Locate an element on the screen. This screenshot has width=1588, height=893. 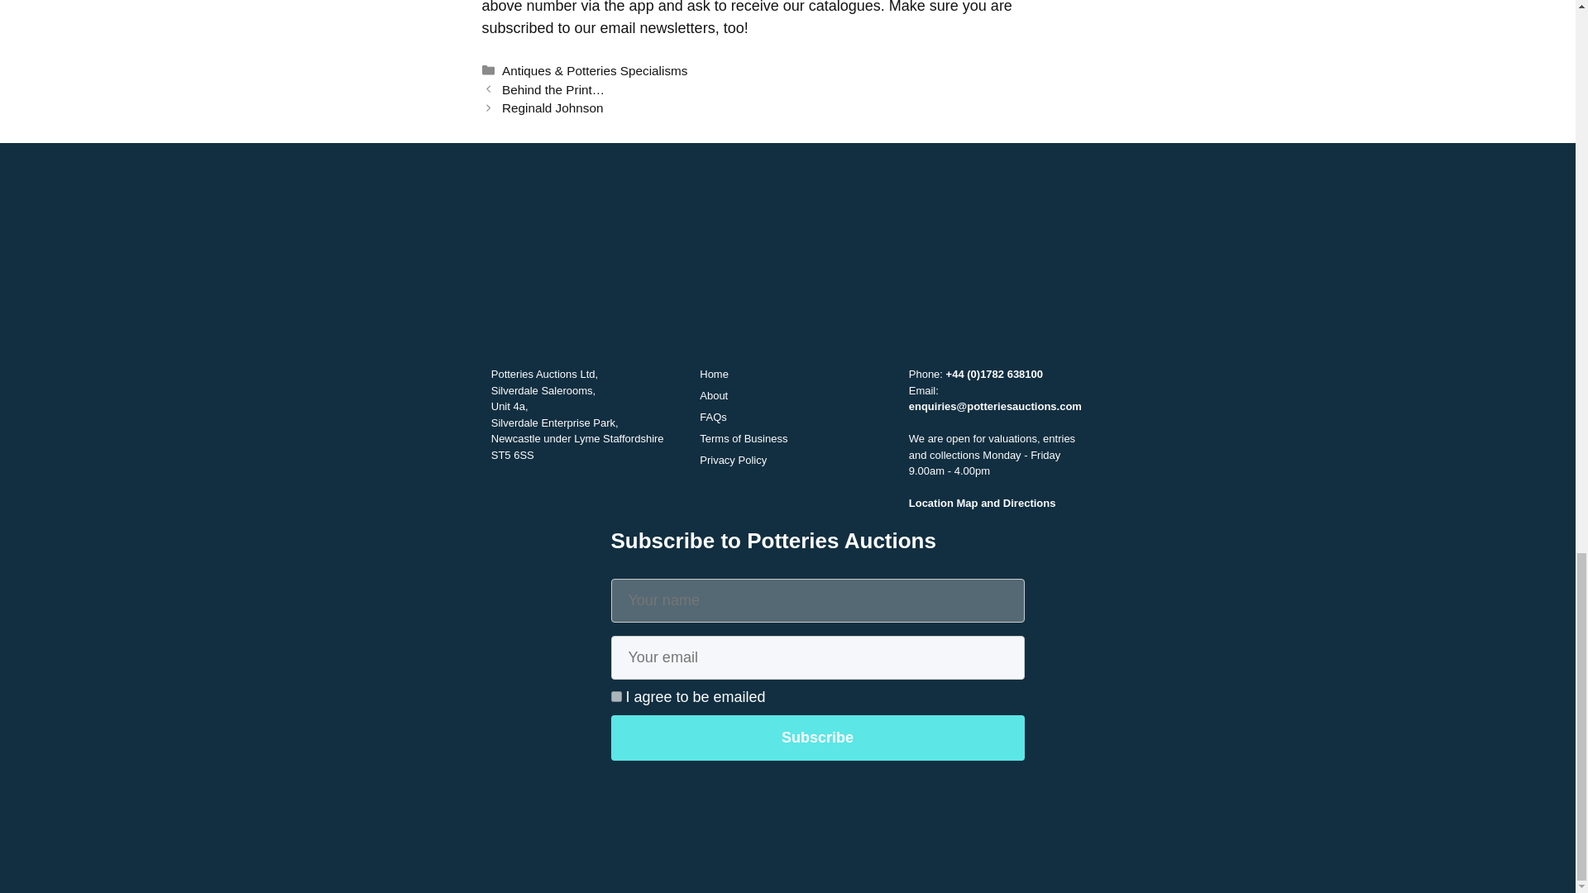
Subscribe is located at coordinates (817, 738).